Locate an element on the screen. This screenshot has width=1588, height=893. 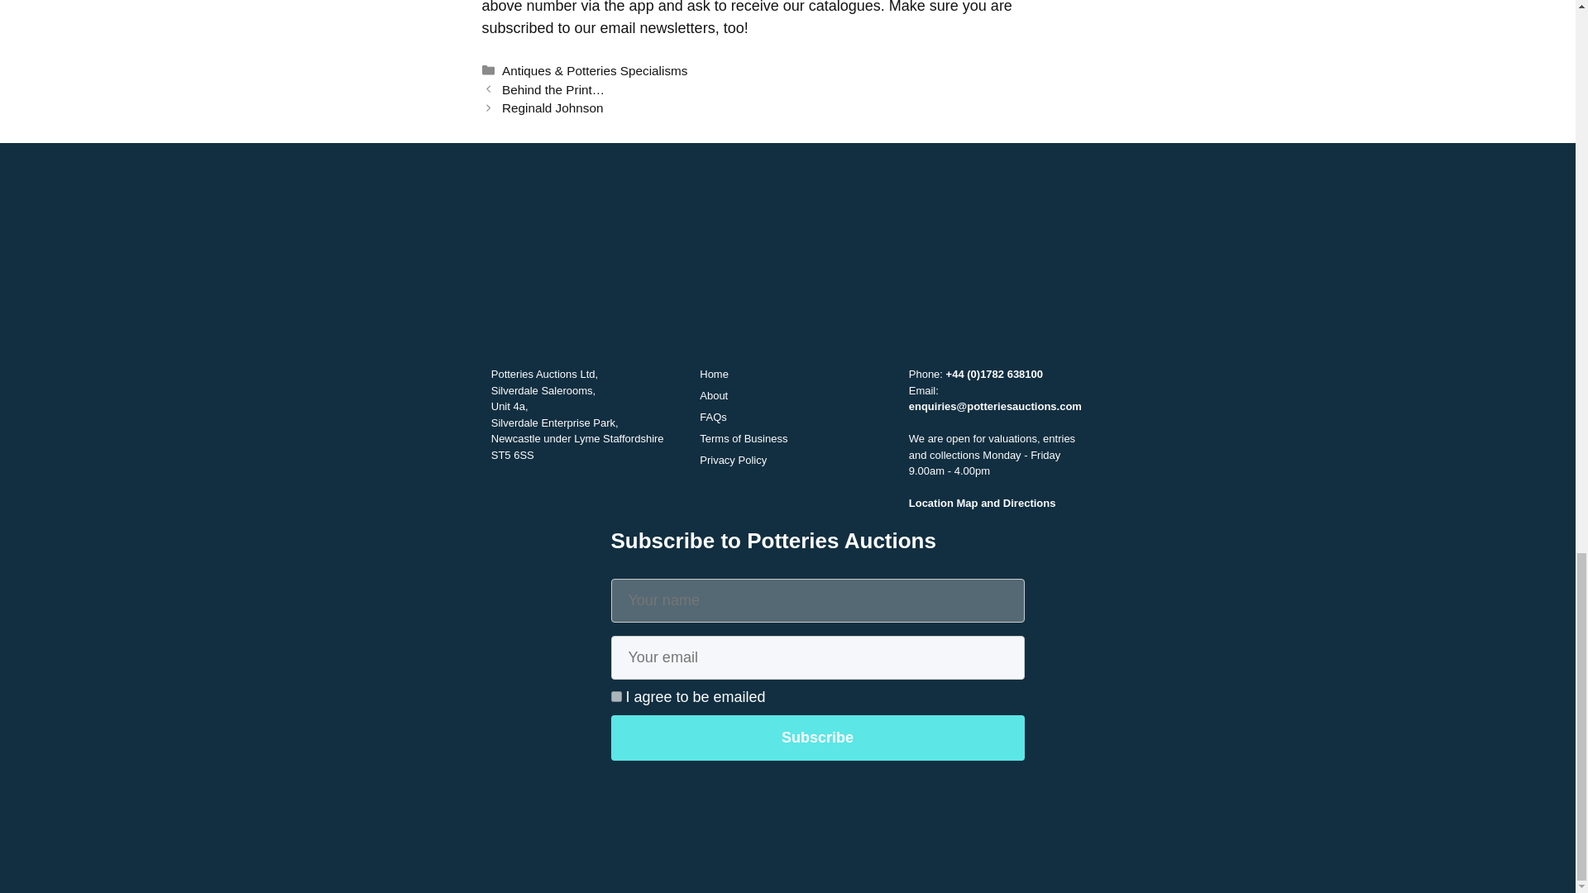
Subscribe is located at coordinates (817, 738).